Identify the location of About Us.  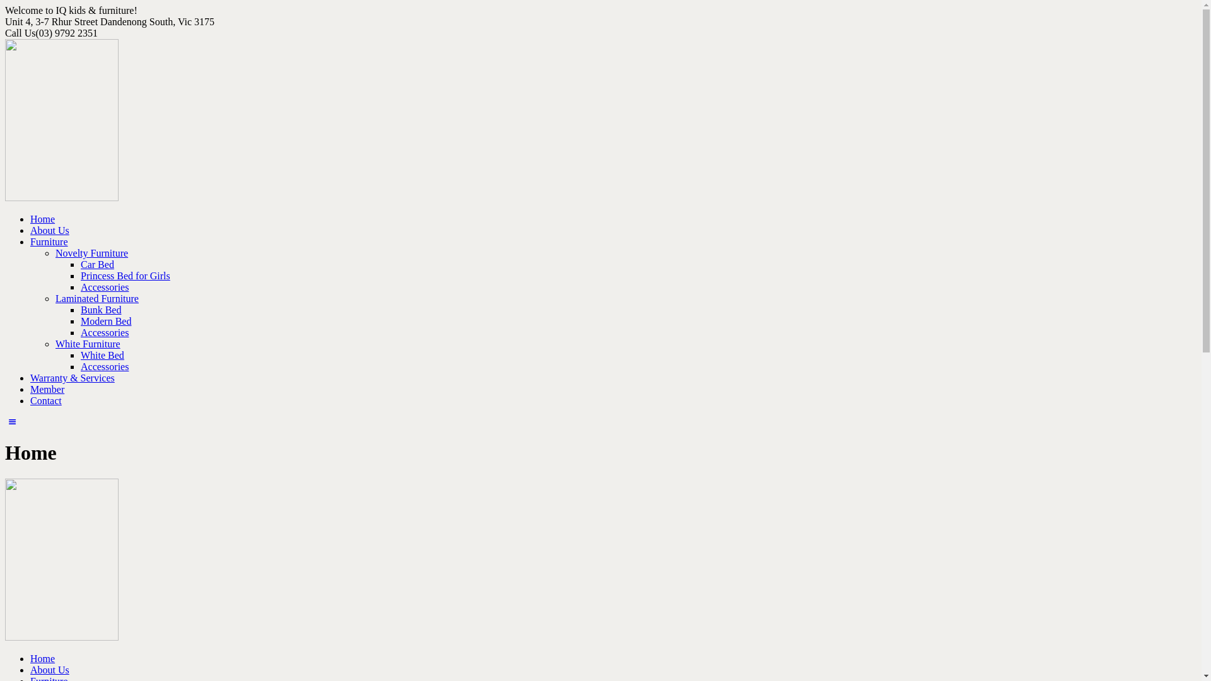
(50, 230).